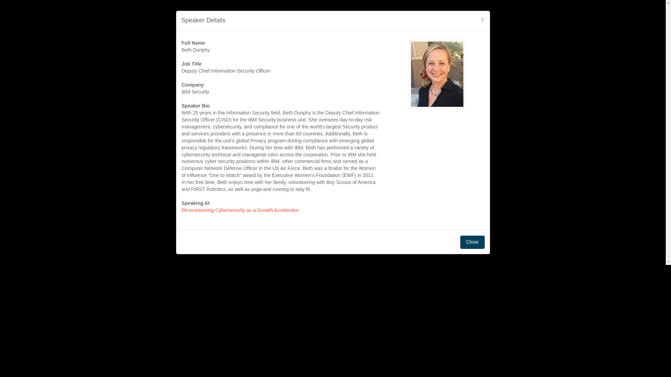 This screenshot has height=377, width=671. What do you see at coordinates (240, 210) in the screenshot?
I see `Session Details` at bounding box center [240, 210].